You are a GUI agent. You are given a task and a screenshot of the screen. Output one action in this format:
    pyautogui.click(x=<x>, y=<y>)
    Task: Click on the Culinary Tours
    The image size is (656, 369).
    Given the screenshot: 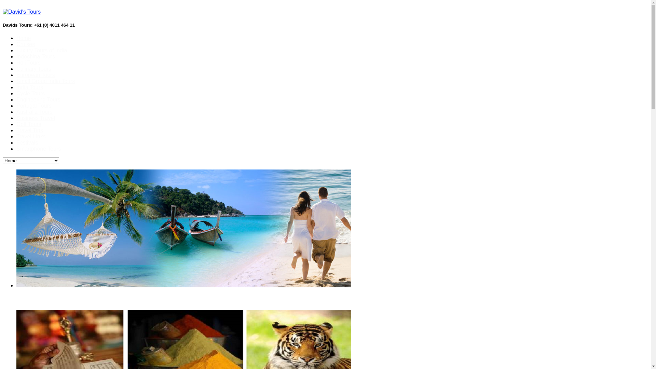 What is the action you would take?
    pyautogui.click(x=34, y=69)
    